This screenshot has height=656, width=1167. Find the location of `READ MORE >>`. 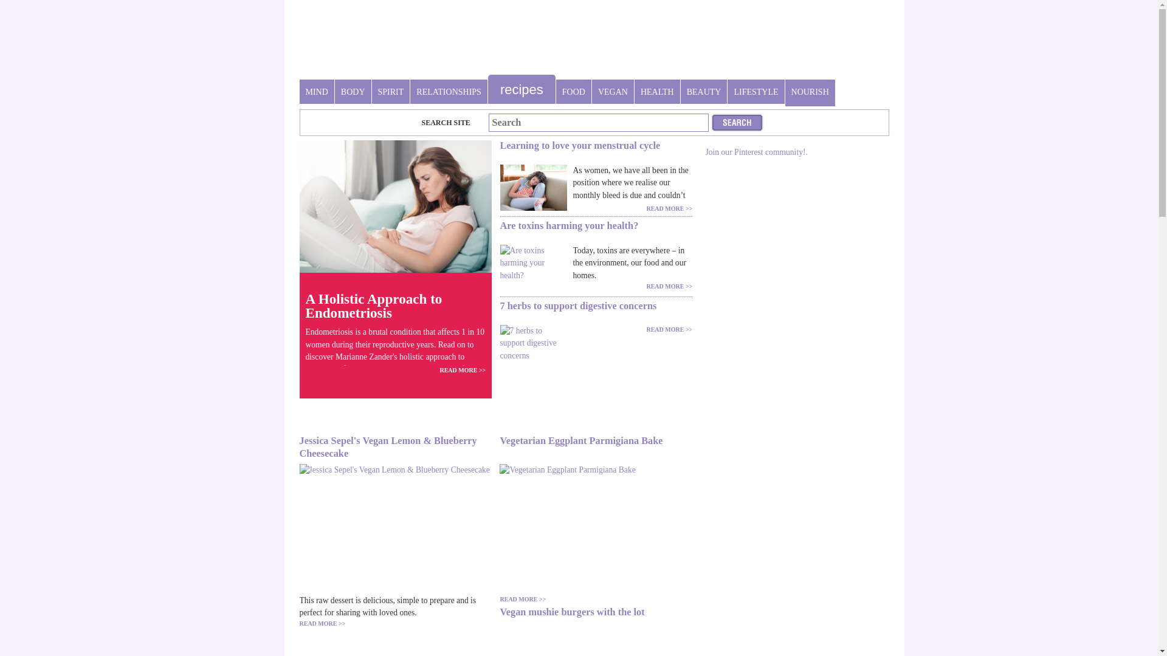

READ MORE >> is located at coordinates (669, 209).